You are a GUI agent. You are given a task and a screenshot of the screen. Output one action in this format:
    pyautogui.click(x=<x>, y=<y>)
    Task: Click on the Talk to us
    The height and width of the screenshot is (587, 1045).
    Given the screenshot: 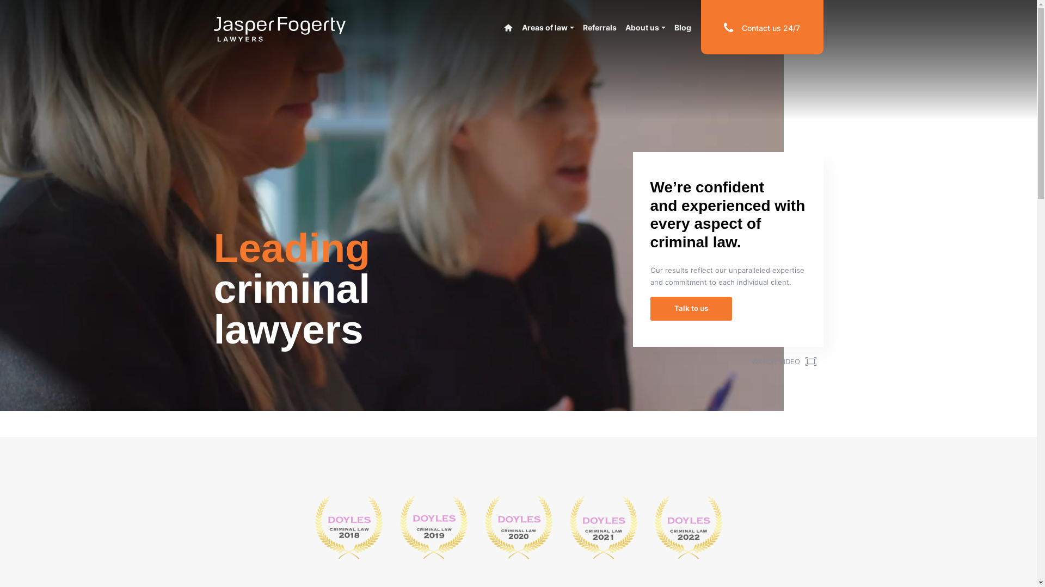 What is the action you would take?
    pyautogui.click(x=691, y=309)
    